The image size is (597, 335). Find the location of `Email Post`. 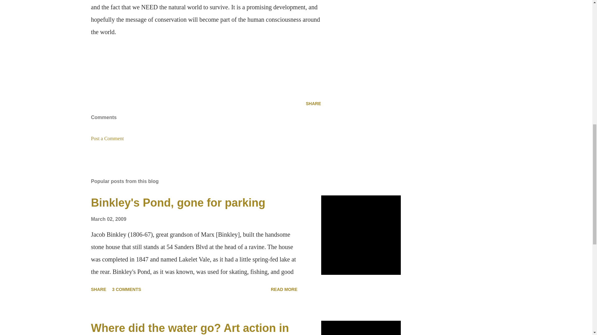

Email Post is located at coordinates (95, 104).